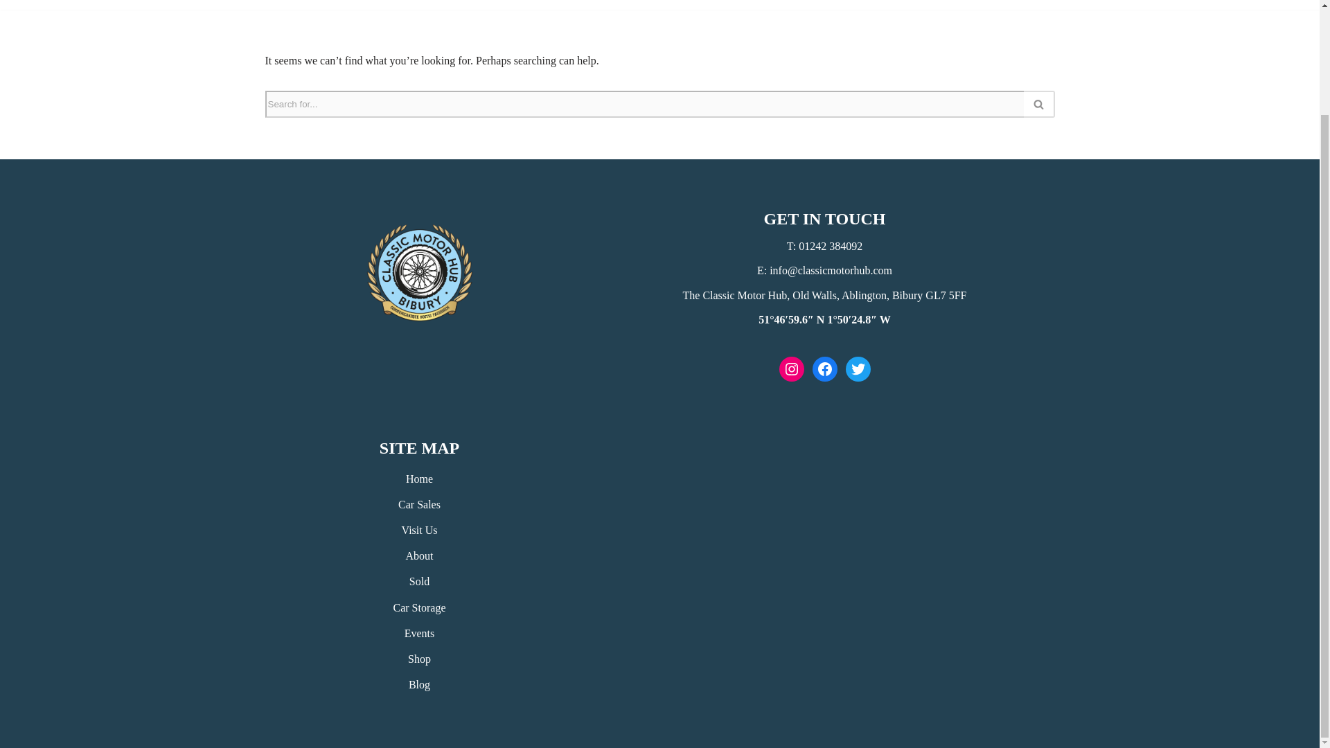 The image size is (1330, 748). I want to click on CAR SALES, so click(472, 2).